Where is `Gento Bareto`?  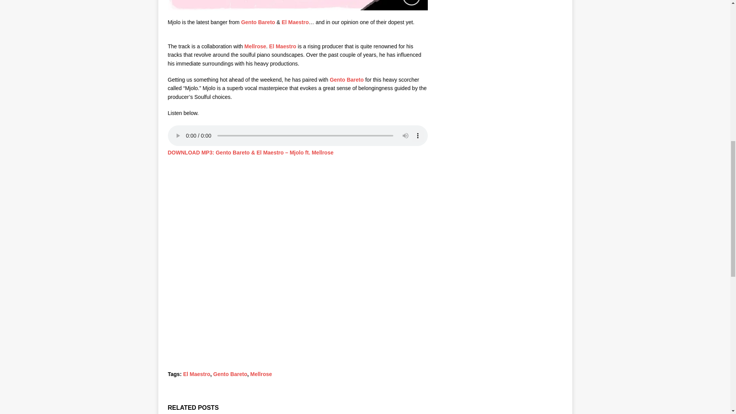
Gento Bareto is located at coordinates (258, 22).